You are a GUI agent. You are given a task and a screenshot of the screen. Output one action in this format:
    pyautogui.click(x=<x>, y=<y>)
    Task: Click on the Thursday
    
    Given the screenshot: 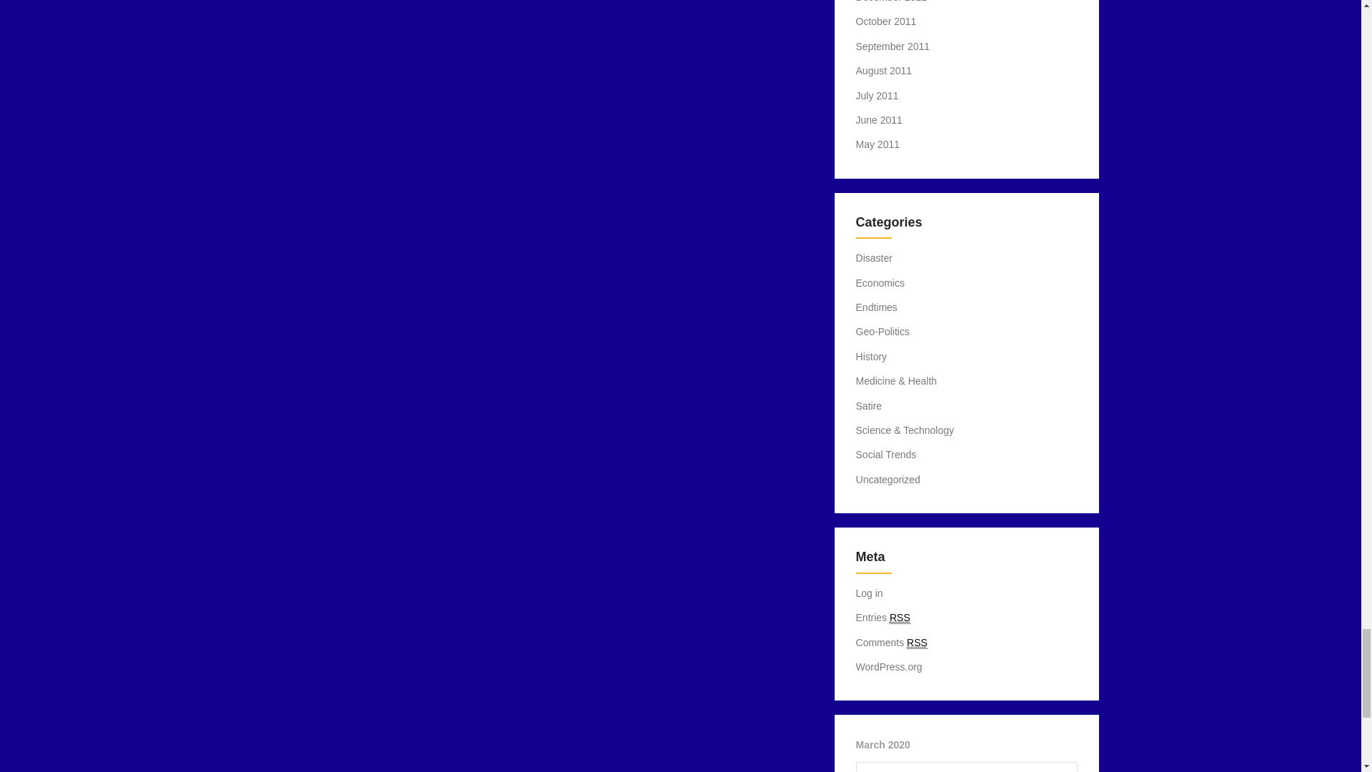 What is the action you would take?
    pyautogui.click(x=966, y=768)
    